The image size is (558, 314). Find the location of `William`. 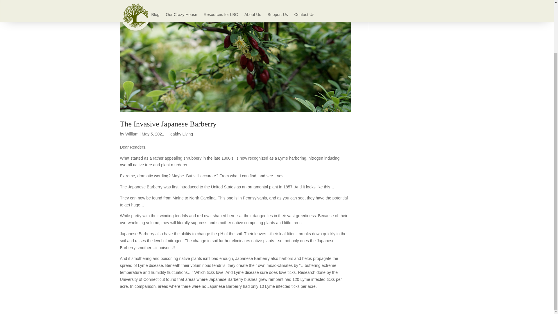

William is located at coordinates (132, 134).